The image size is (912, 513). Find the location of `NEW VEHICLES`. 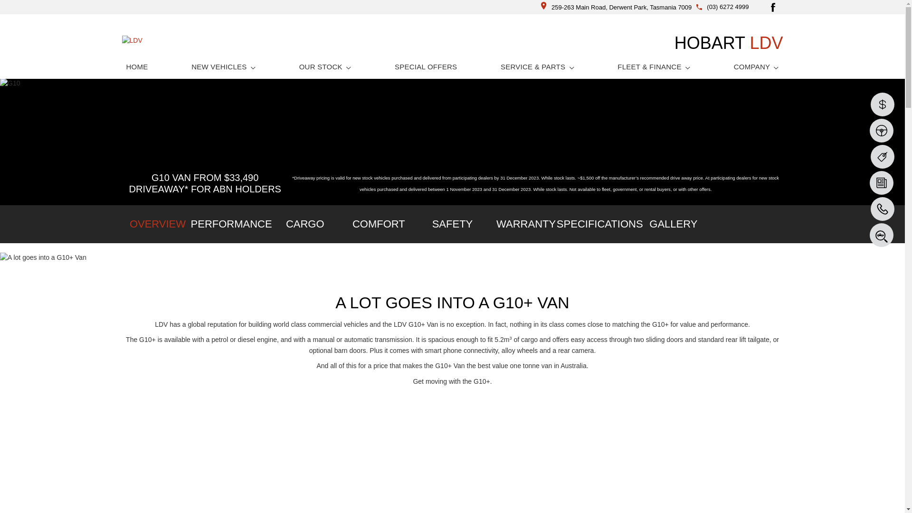

NEW VEHICLES is located at coordinates (223, 66).